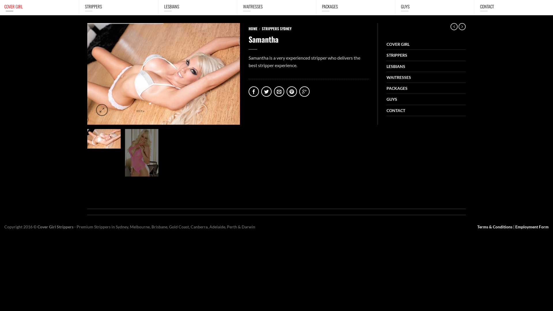  I want to click on Employment Form, so click(532, 227).